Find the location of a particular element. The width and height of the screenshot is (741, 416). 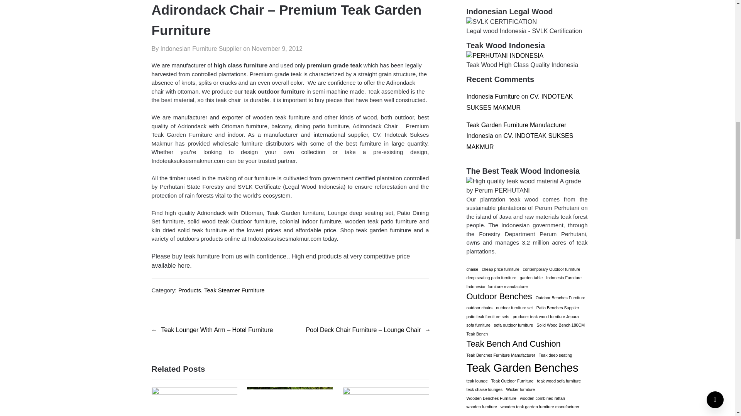

Products is located at coordinates (189, 290).